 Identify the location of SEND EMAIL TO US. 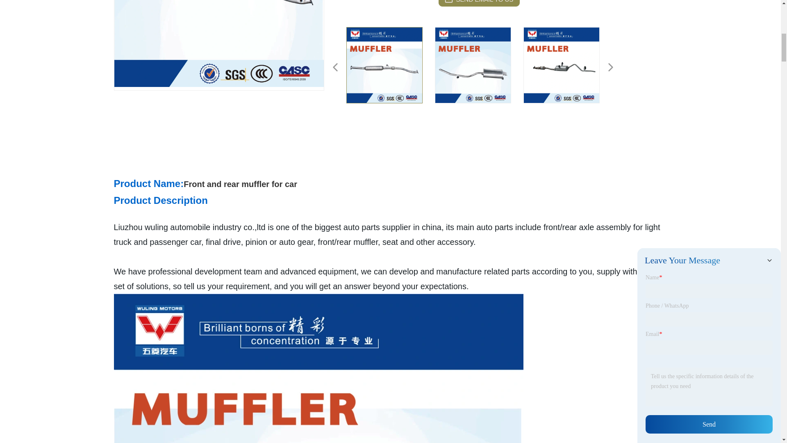
(479, 3).